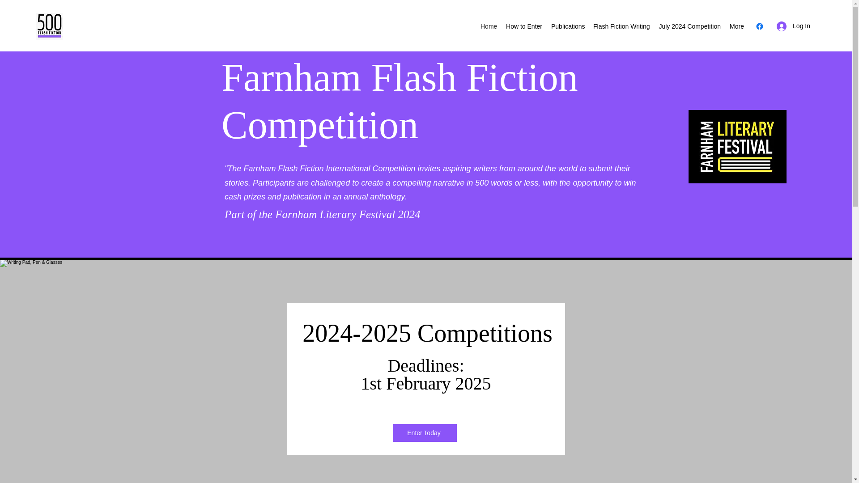 The image size is (859, 483). What do you see at coordinates (524, 26) in the screenshot?
I see `How to Enter` at bounding box center [524, 26].